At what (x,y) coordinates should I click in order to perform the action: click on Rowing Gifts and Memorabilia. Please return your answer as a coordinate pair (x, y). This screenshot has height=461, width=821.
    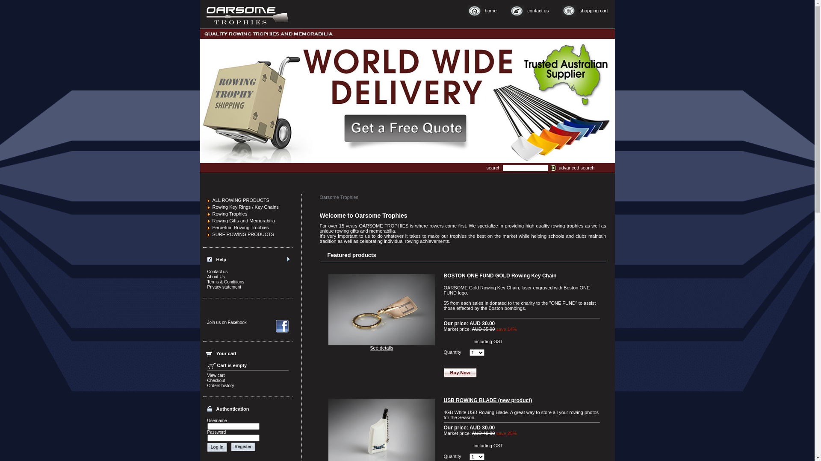
    Looking at the image, I should click on (244, 221).